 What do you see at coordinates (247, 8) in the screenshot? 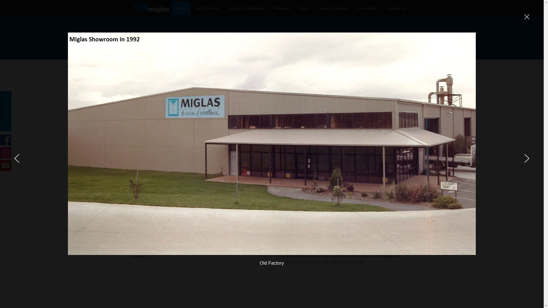
I see `Rating & Certification` at bounding box center [247, 8].